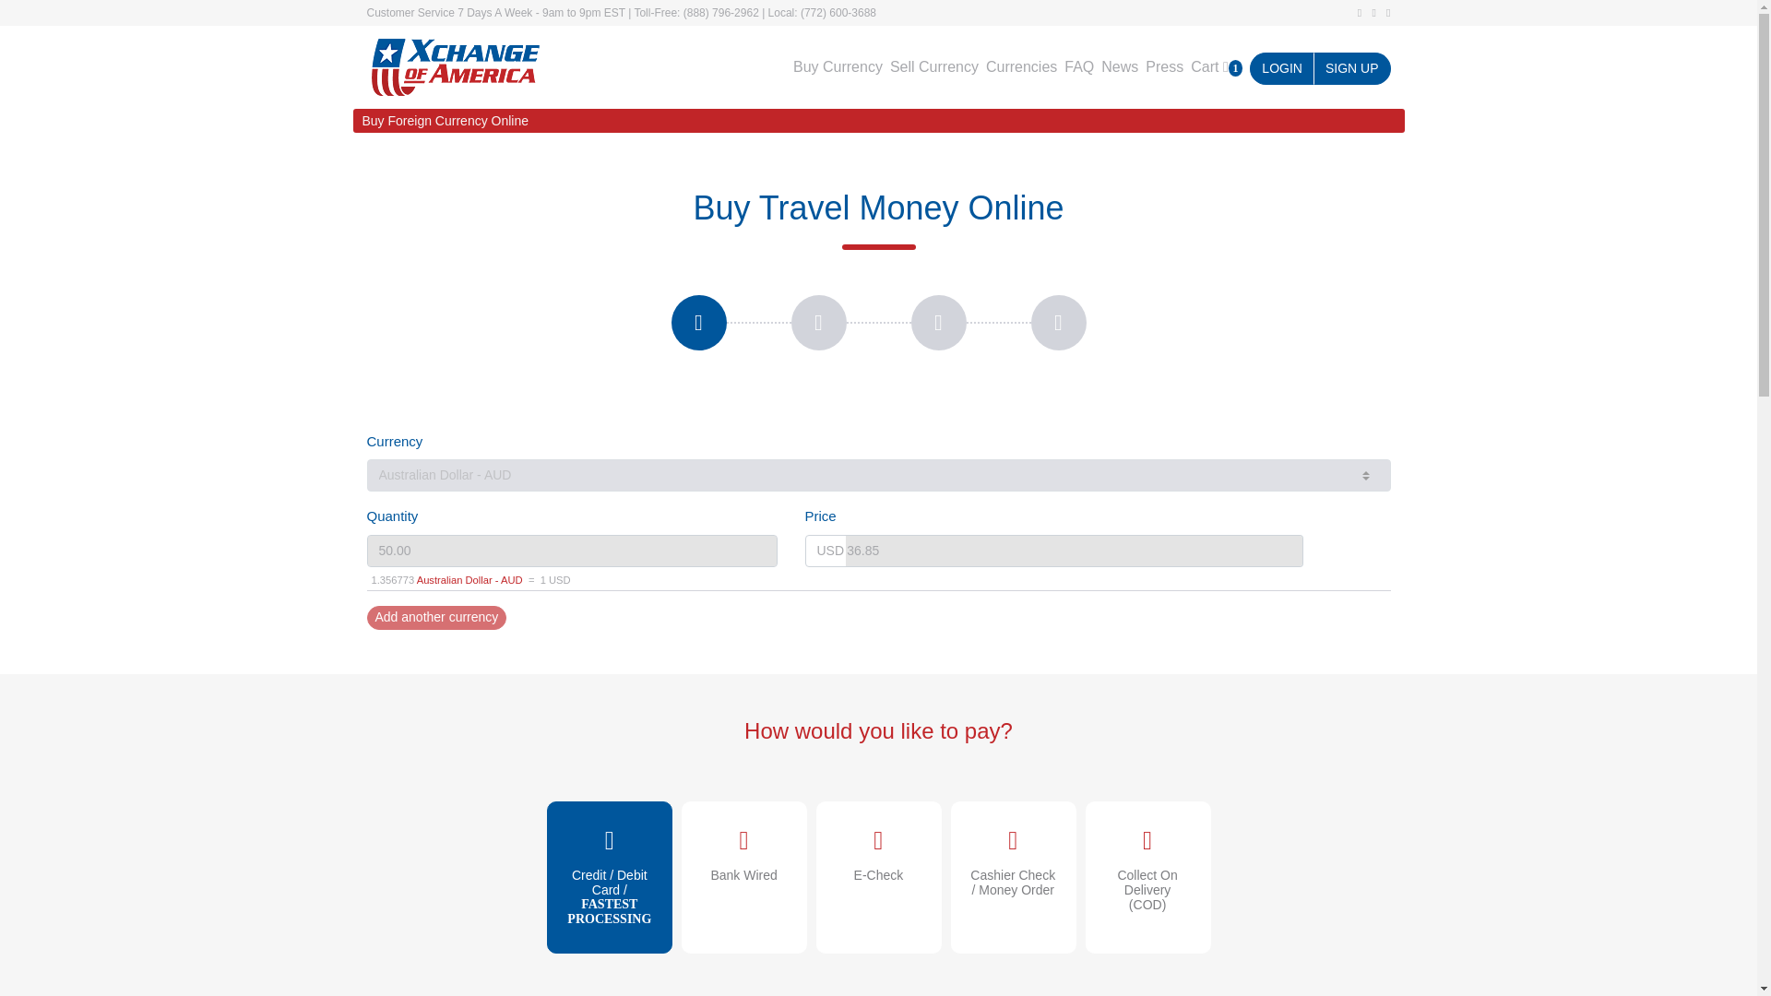 Image resolution: width=1771 pixels, height=996 pixels. What do you see at coordinates (930, 66) in the screenshot?
I see `Sell Currency Online` at bounding box center [930, 66].